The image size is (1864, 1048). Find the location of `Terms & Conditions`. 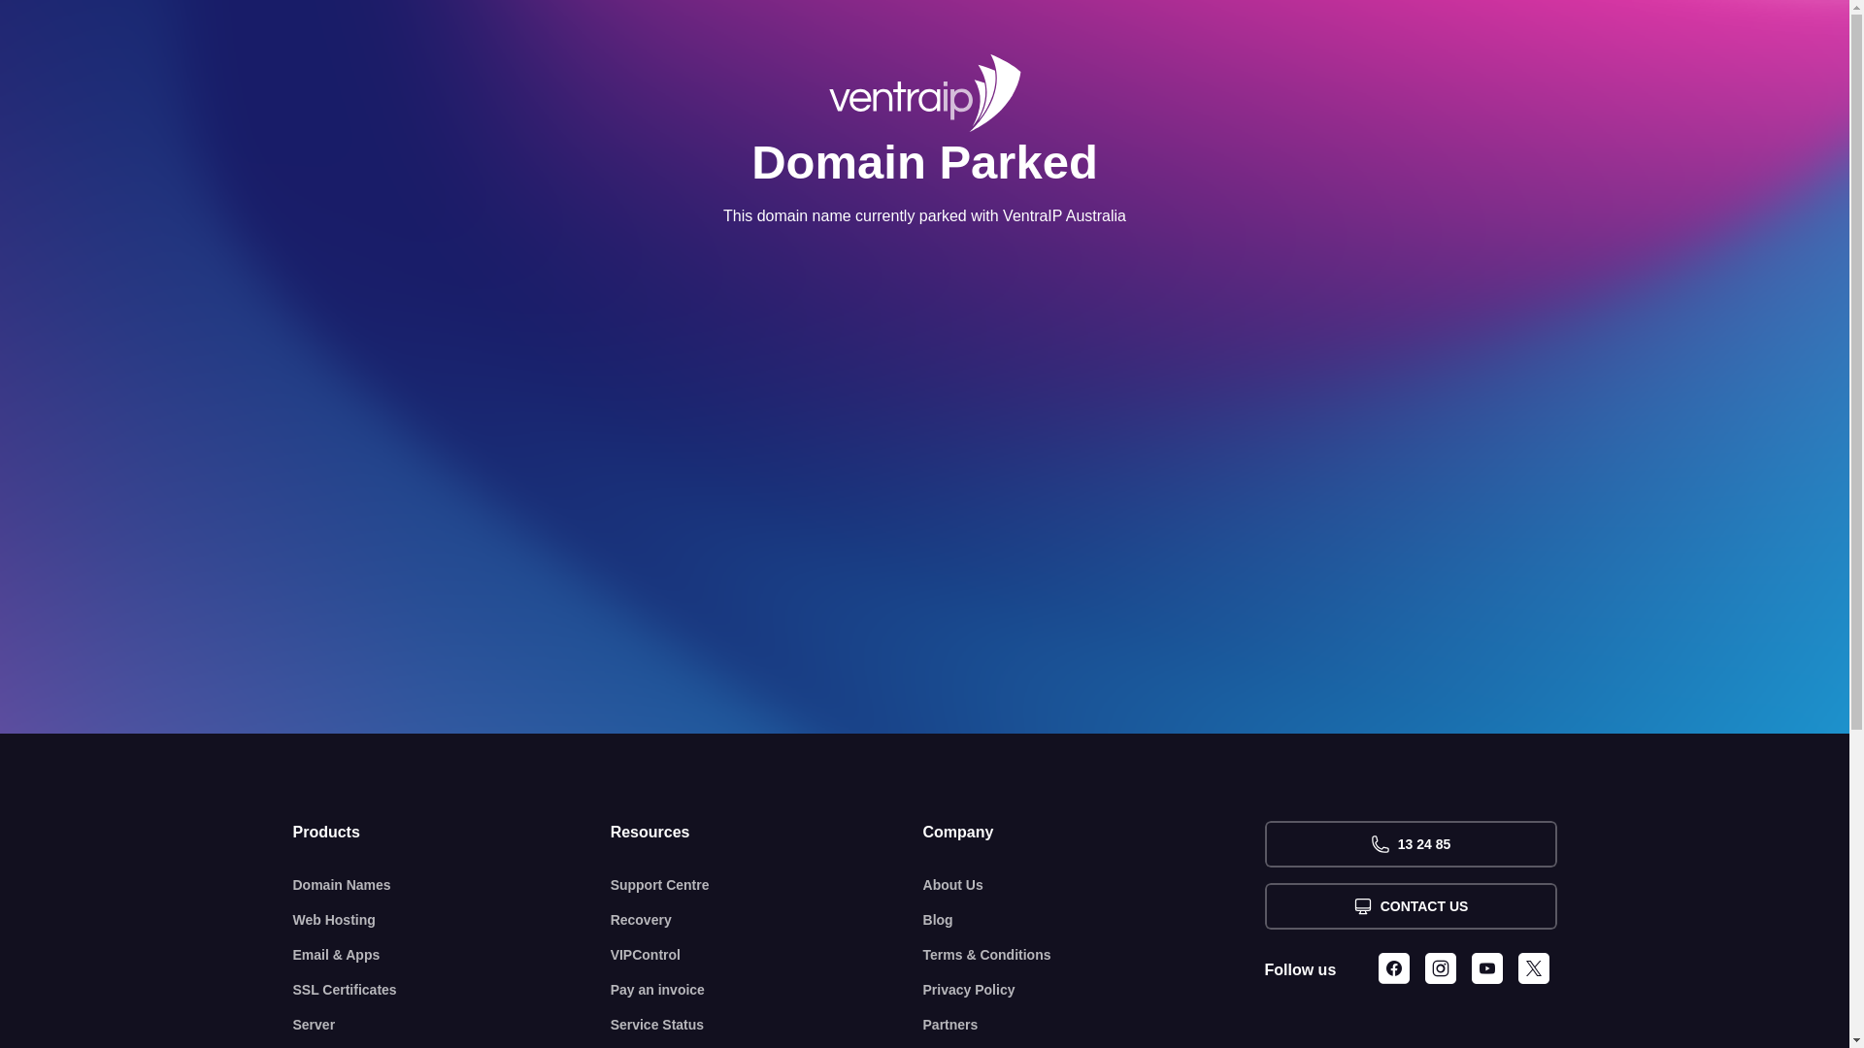

Terms & Conditions is located at coordinates (1094, 955).